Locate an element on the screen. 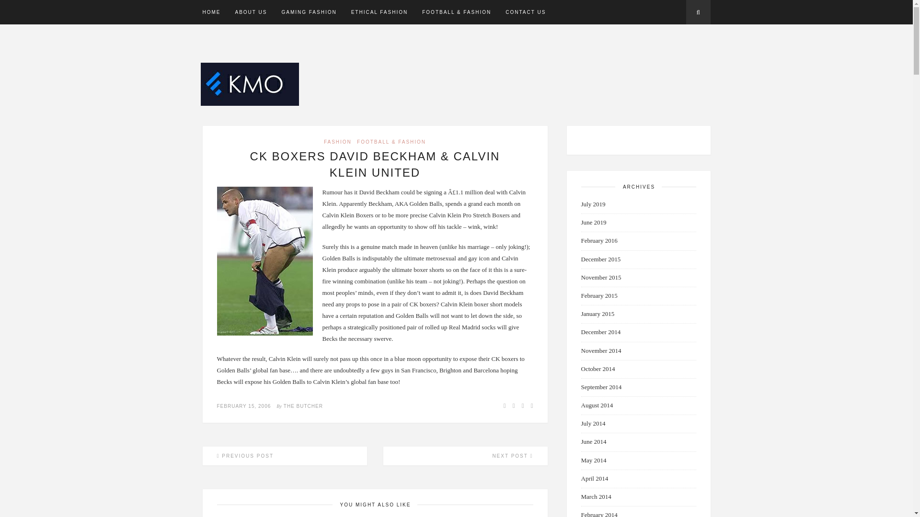  ABOUT US is located at coordinates (250, 12).